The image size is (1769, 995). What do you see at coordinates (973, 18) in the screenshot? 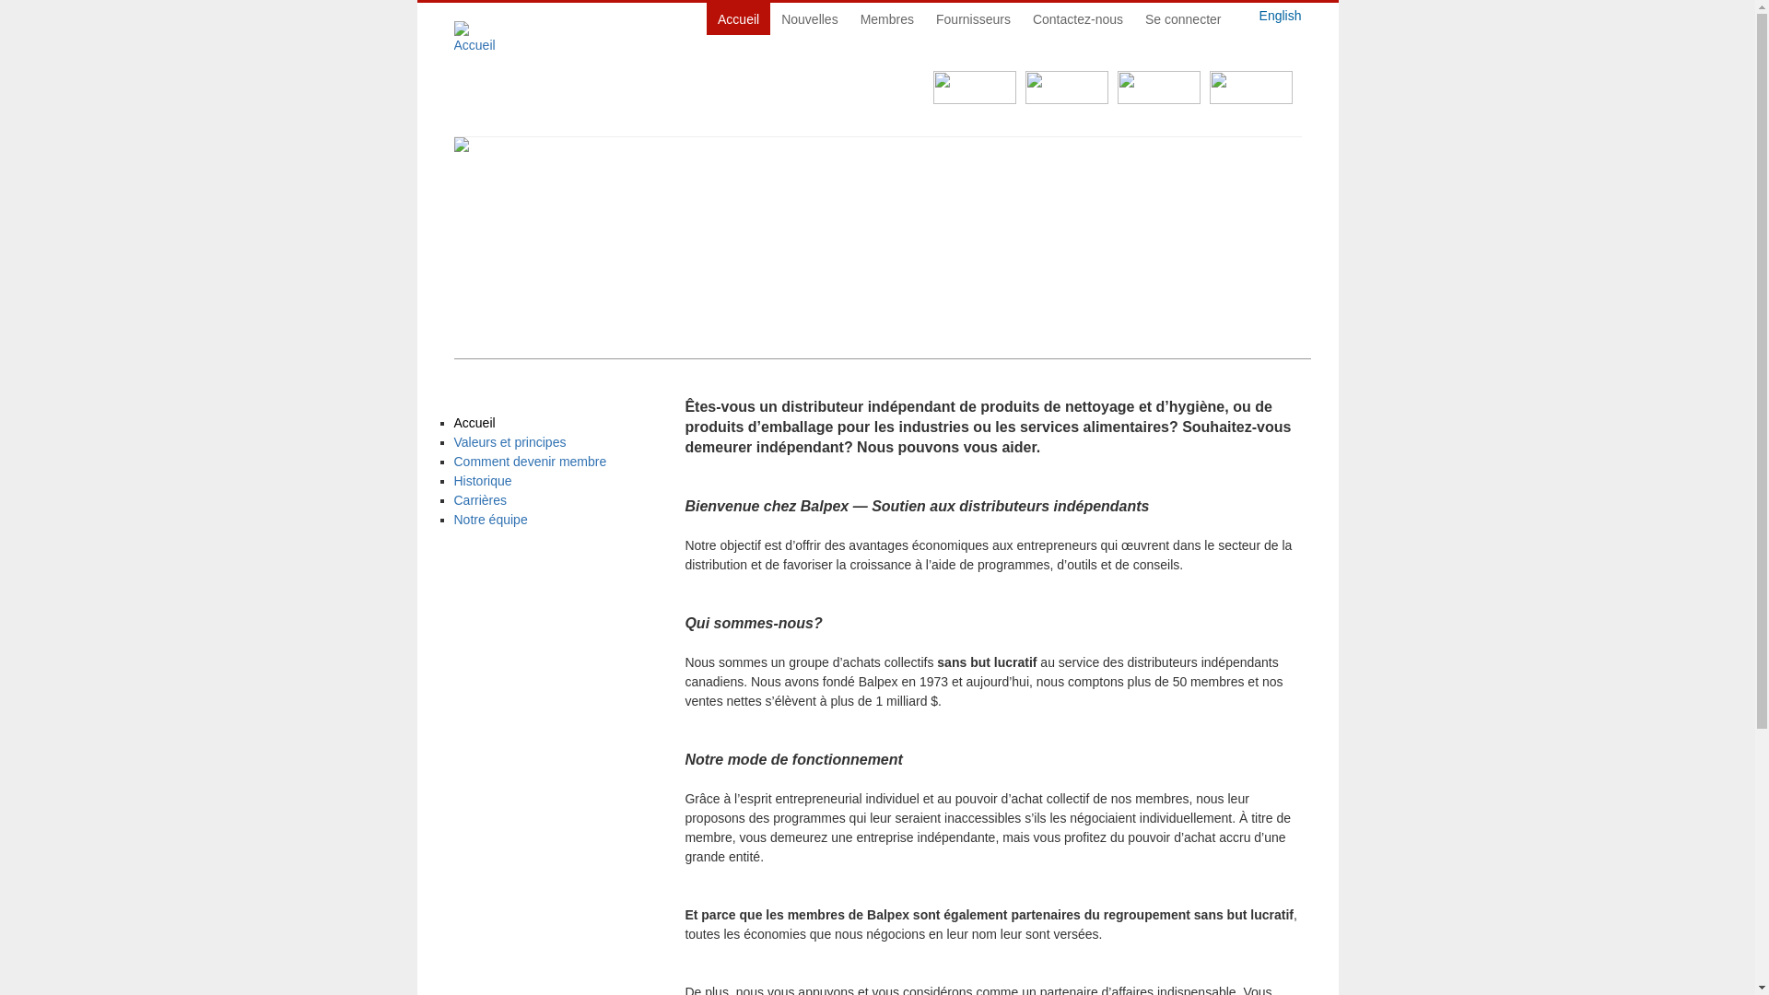
I see `Fournisseurs` at bounding box center [973, 18].